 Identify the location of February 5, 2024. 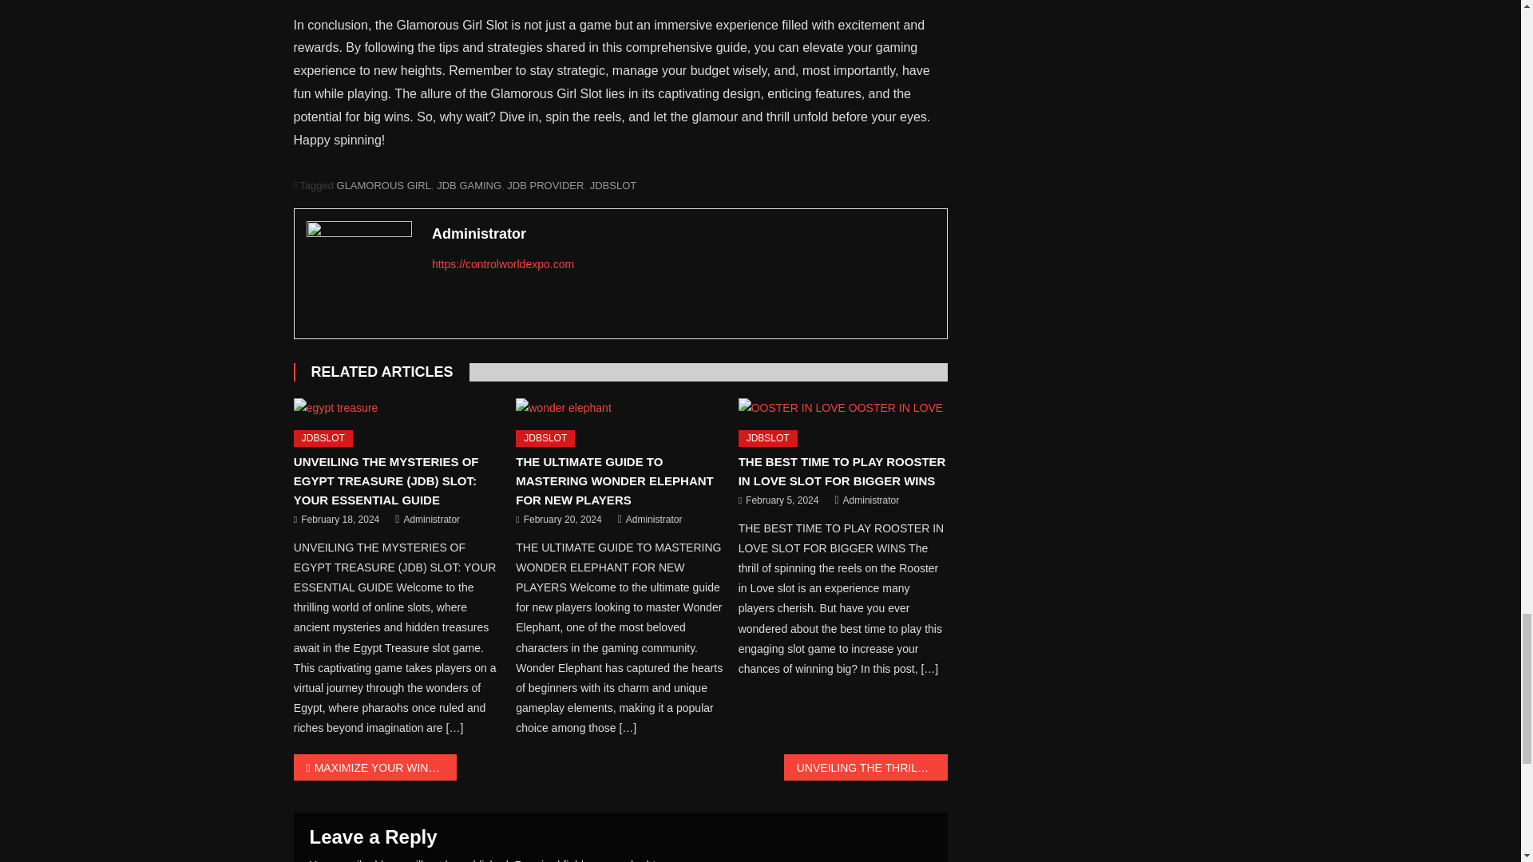
(782, 501).